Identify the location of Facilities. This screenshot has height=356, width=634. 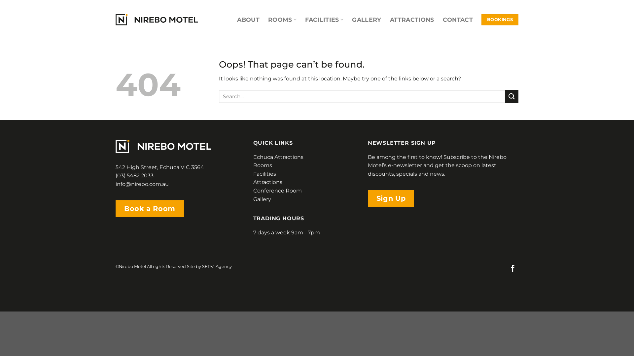
(265, 174).